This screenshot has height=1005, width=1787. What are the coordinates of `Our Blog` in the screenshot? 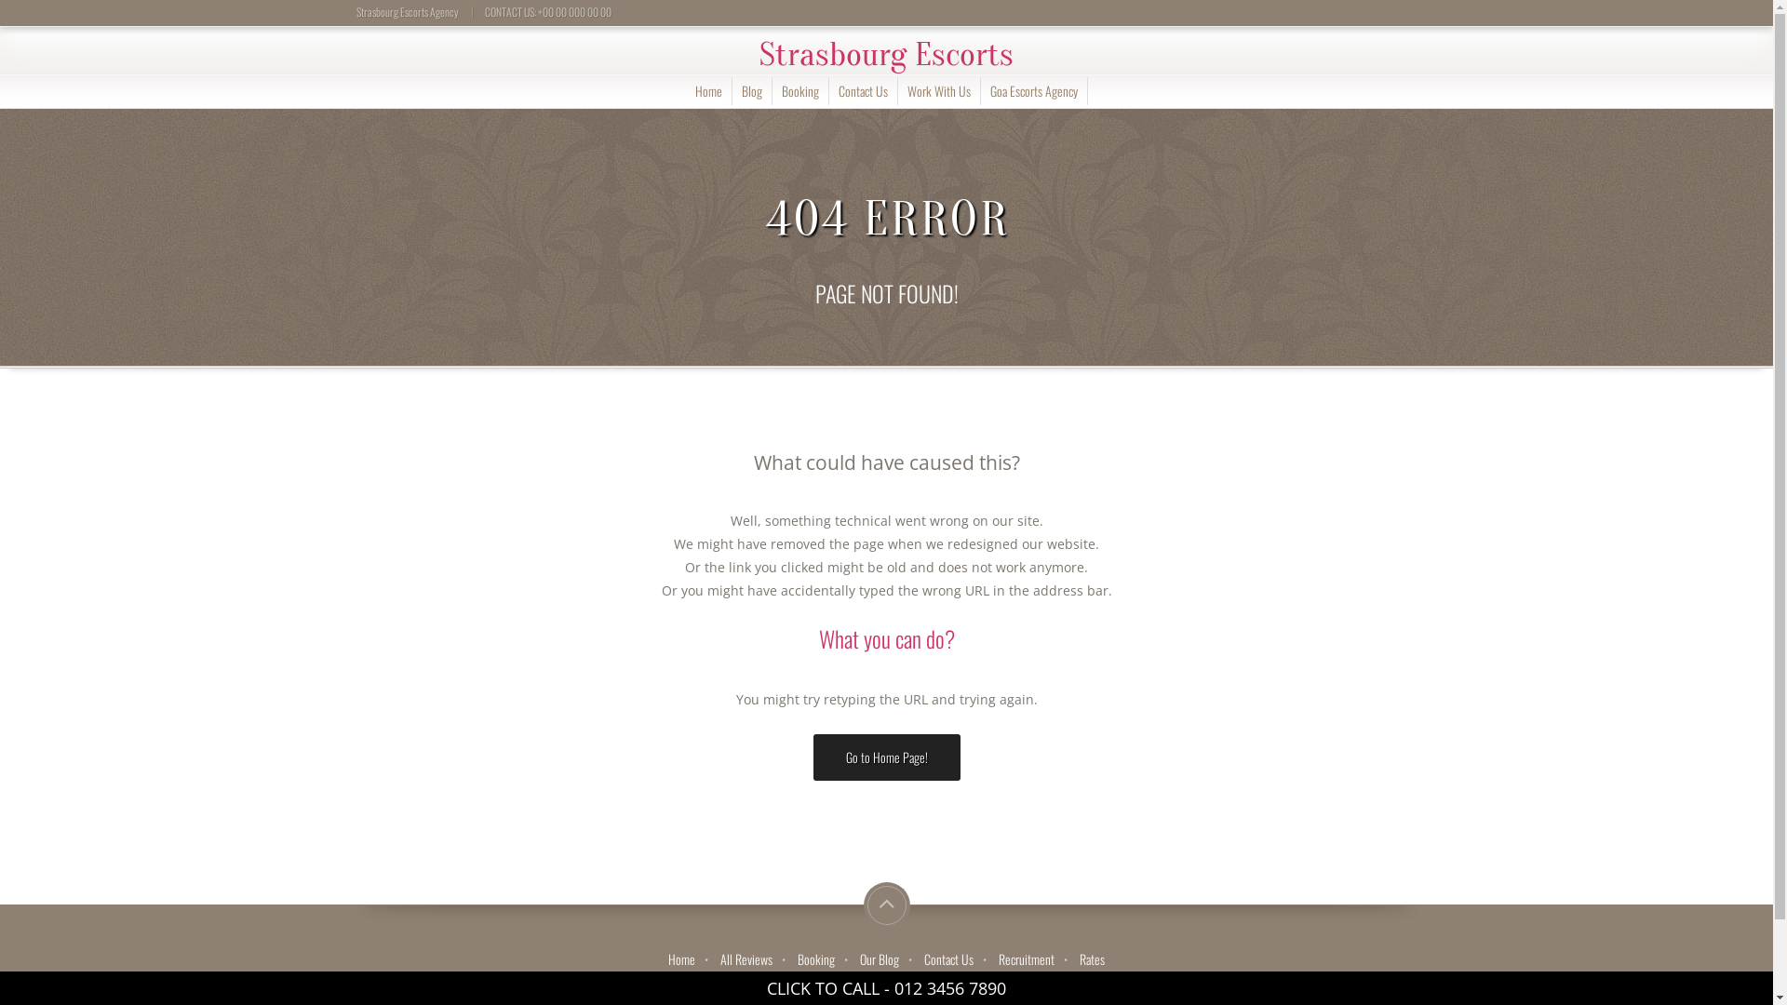 It's located at (880, 958).